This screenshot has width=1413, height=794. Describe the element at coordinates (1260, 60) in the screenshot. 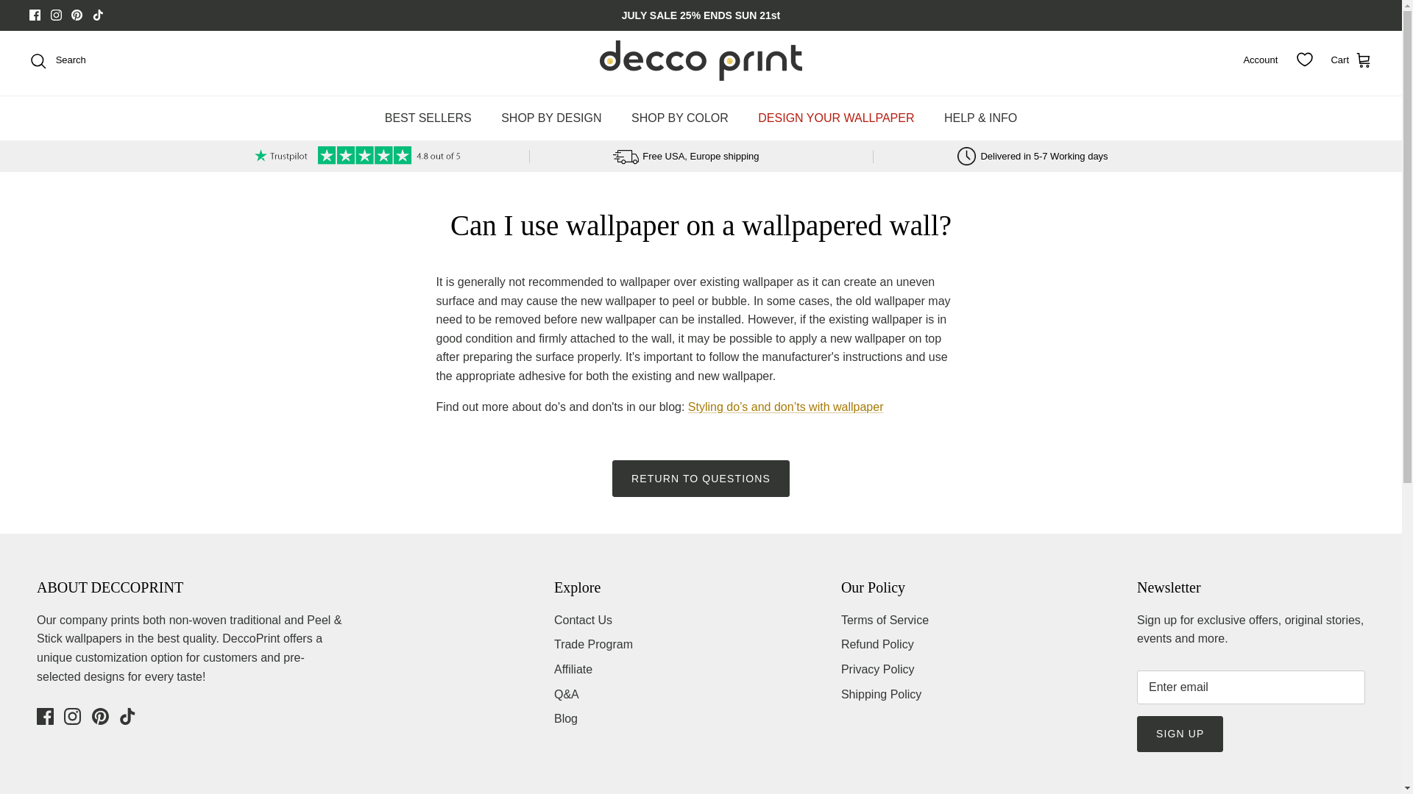

I see `Account` at that location.